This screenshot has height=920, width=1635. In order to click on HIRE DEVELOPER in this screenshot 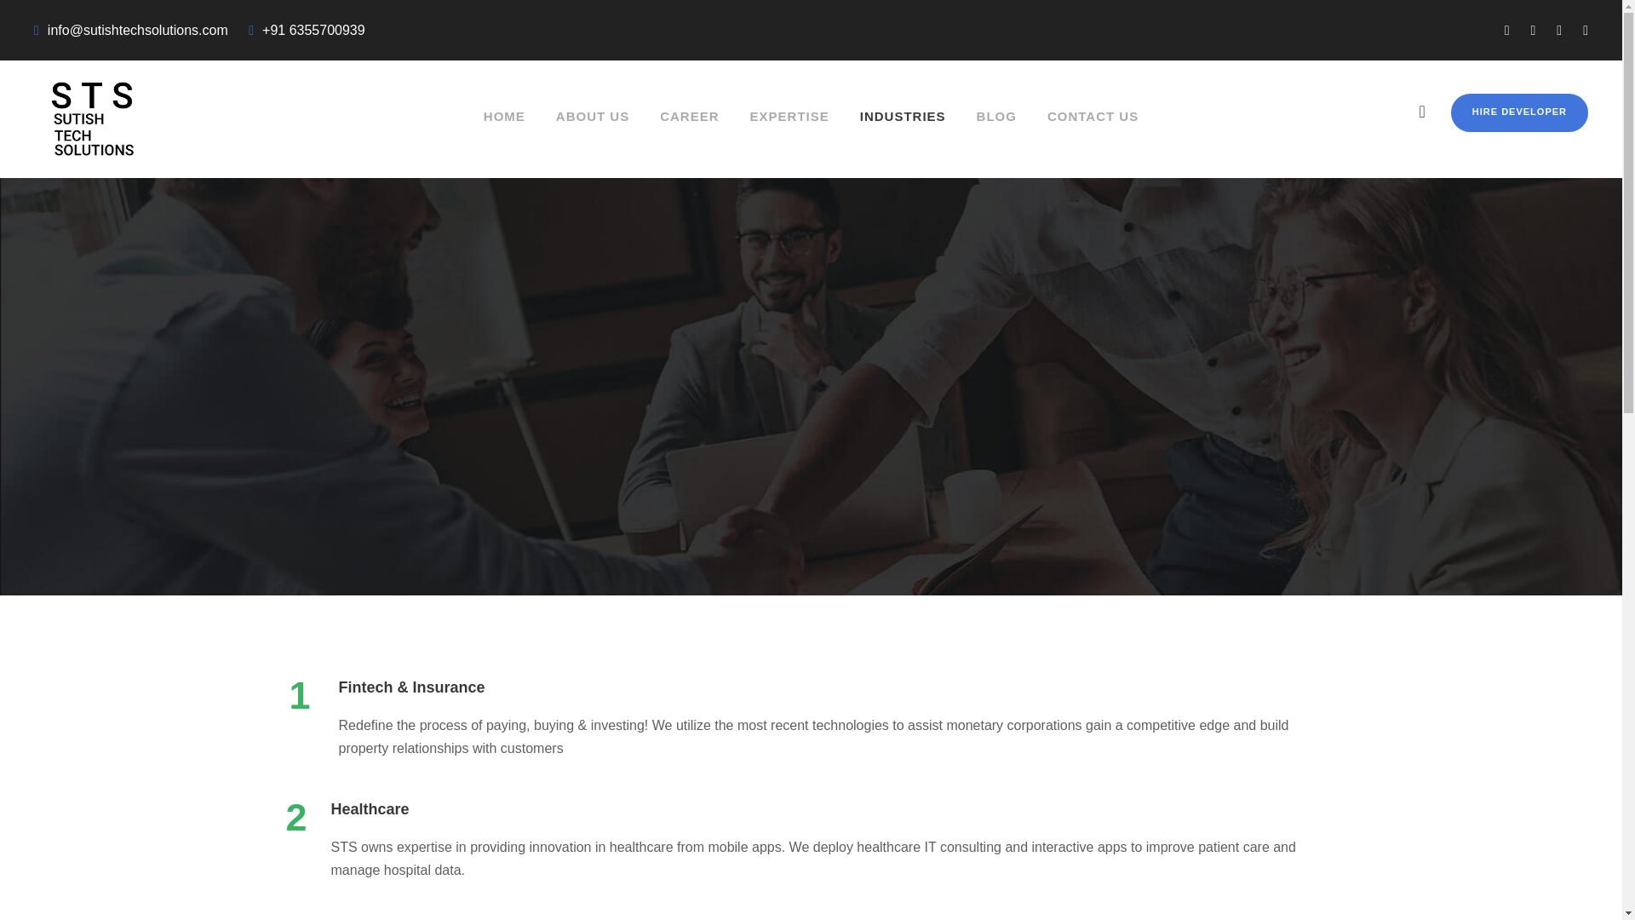, I will do `click(1519, 112)`.